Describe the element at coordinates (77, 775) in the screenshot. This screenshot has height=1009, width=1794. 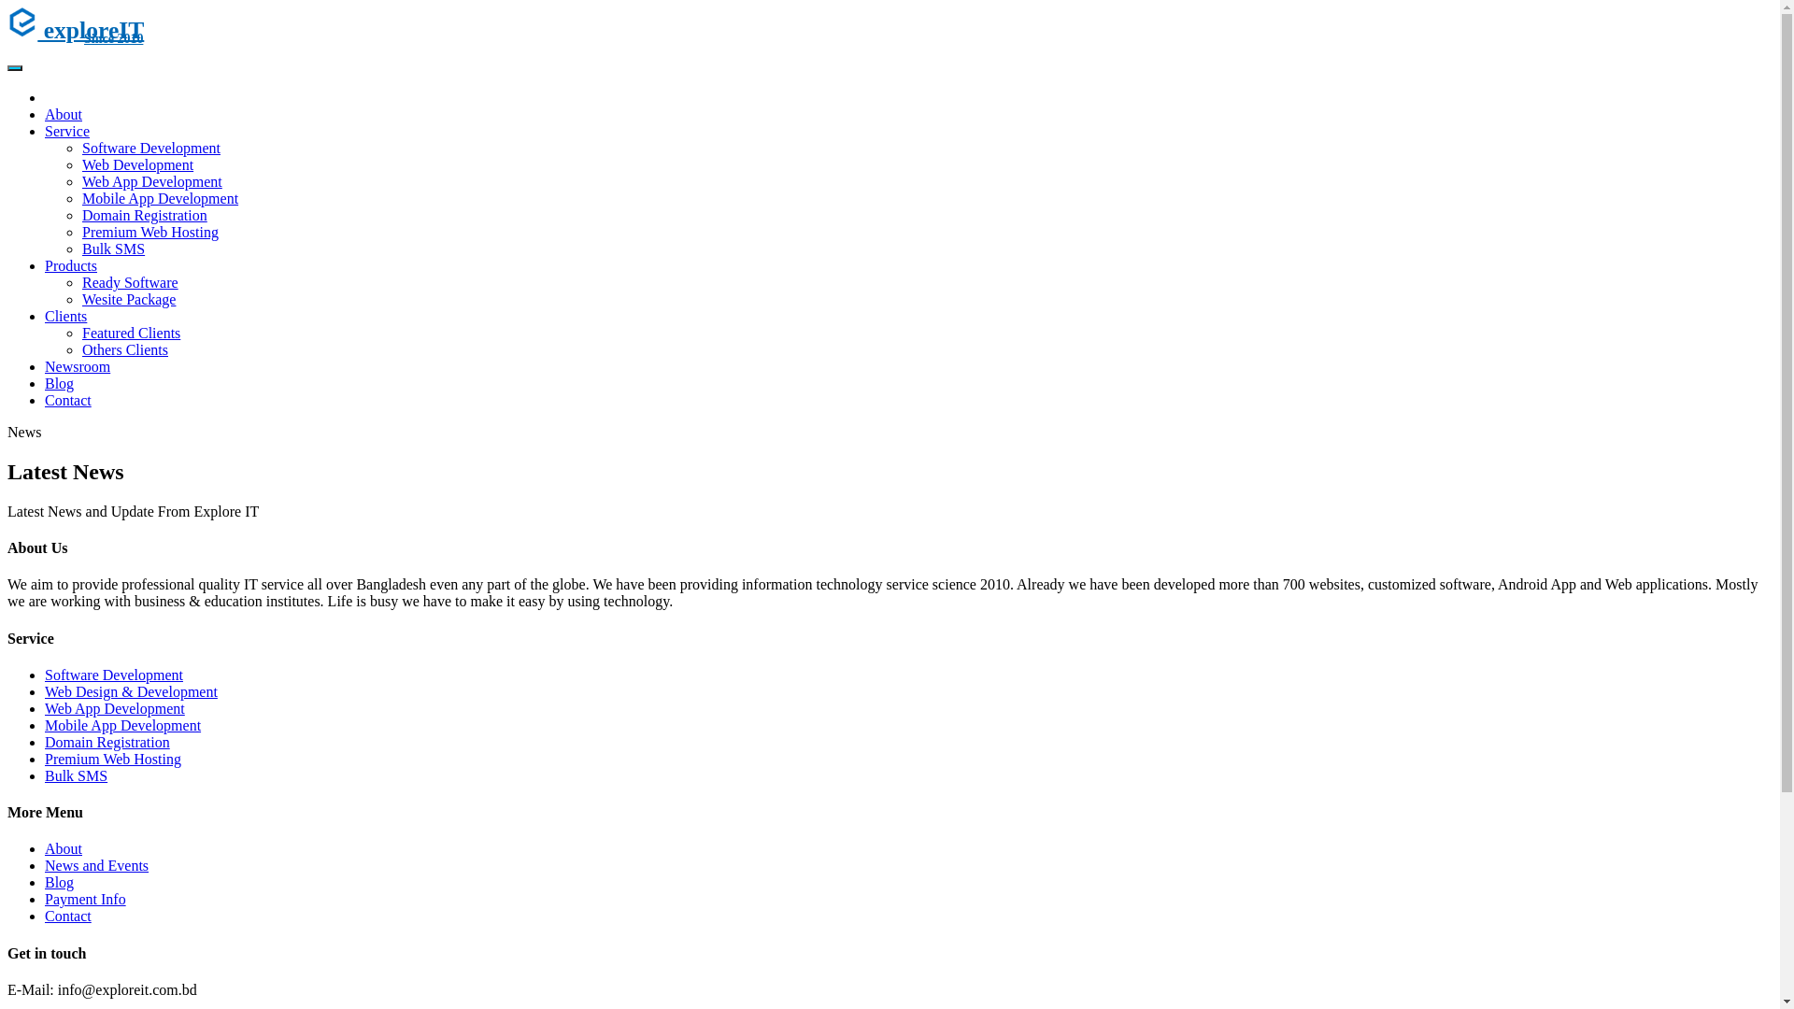
I see `Bulk SMS` at that location.